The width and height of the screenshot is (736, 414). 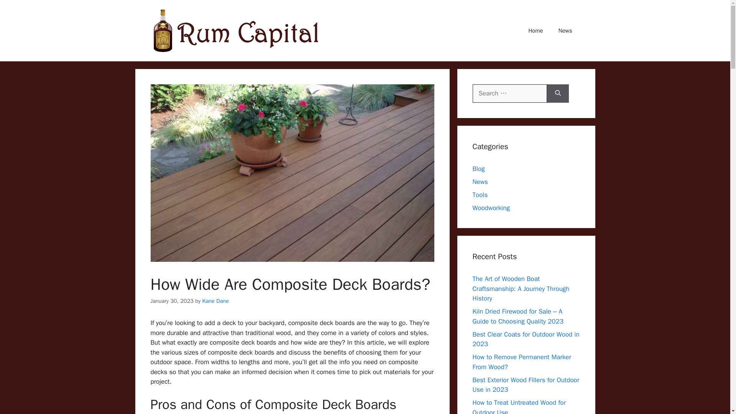 I want to click on Best Clear Coats for Outdoor Wood in 2023, so click(x=526, y=339).